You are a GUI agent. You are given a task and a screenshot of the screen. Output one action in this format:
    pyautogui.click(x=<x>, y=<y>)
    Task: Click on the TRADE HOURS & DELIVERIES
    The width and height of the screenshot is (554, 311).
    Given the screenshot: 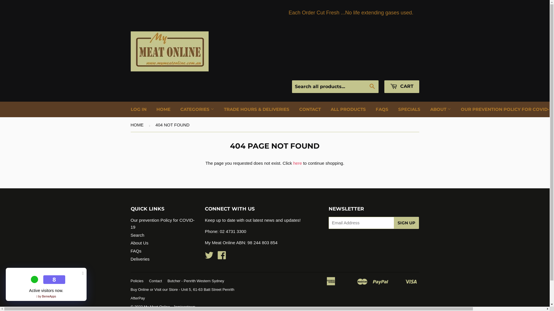 What is the action you would take?
    pyautogui.click(x=256, y=109)
    